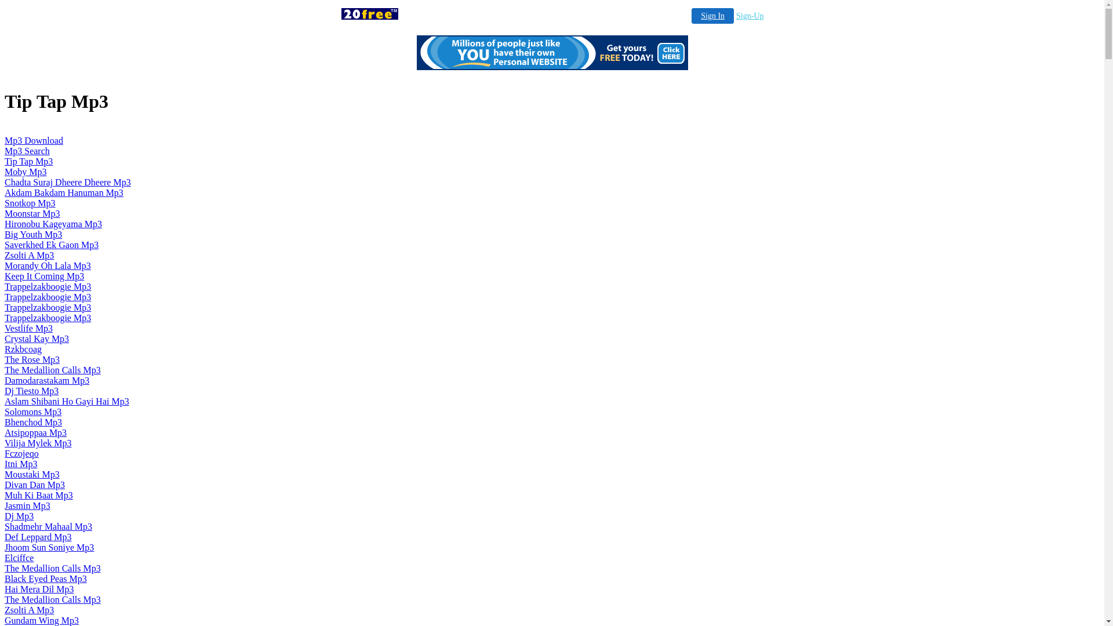  Describe the element at coordinates (49, 526) in the screenshot. I see `Shadmehr Mahaal Mp3` at that location.